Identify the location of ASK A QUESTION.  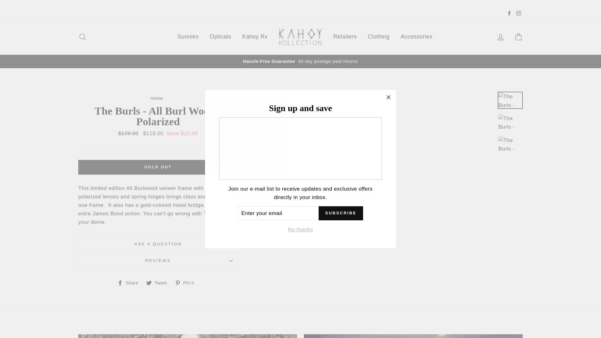
(158, 243).